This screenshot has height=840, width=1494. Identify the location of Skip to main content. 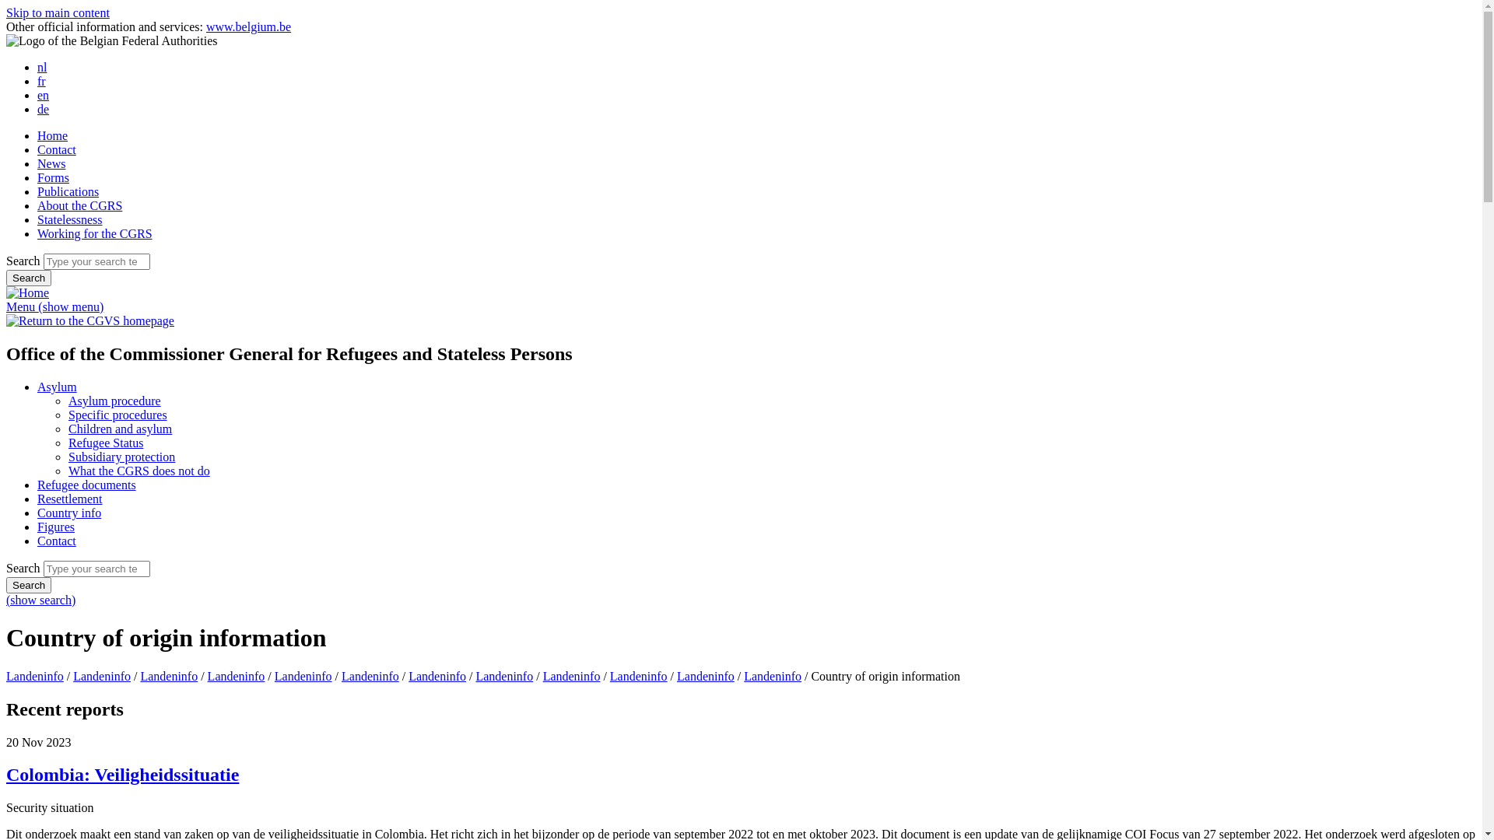
(58, 12).